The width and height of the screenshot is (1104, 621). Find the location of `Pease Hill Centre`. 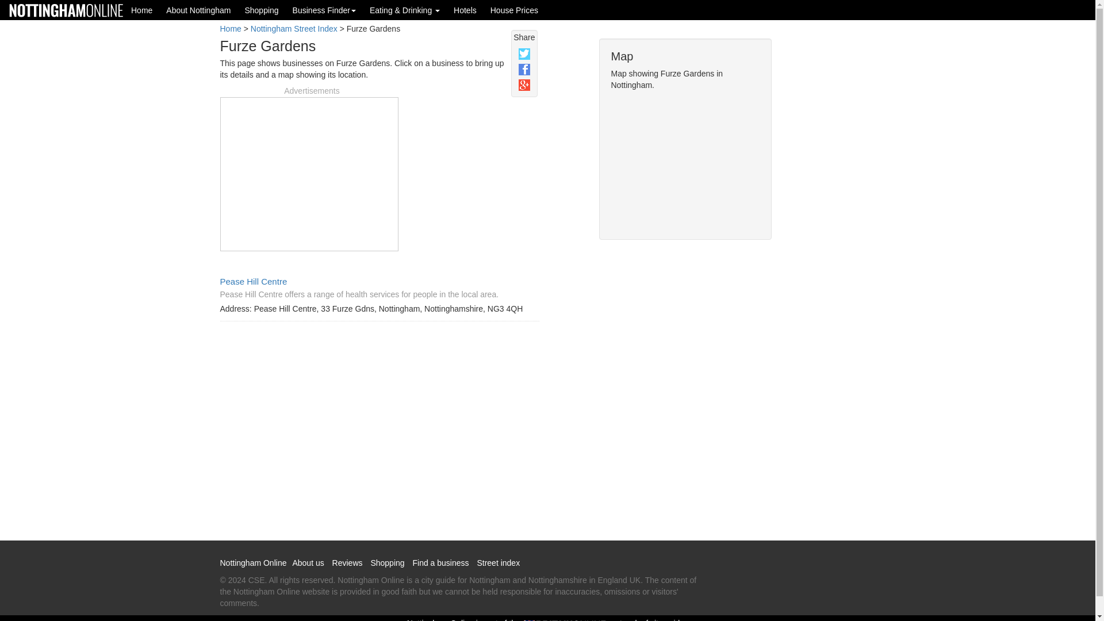

Pease Hill Centre is located at coordinates (253, 281).